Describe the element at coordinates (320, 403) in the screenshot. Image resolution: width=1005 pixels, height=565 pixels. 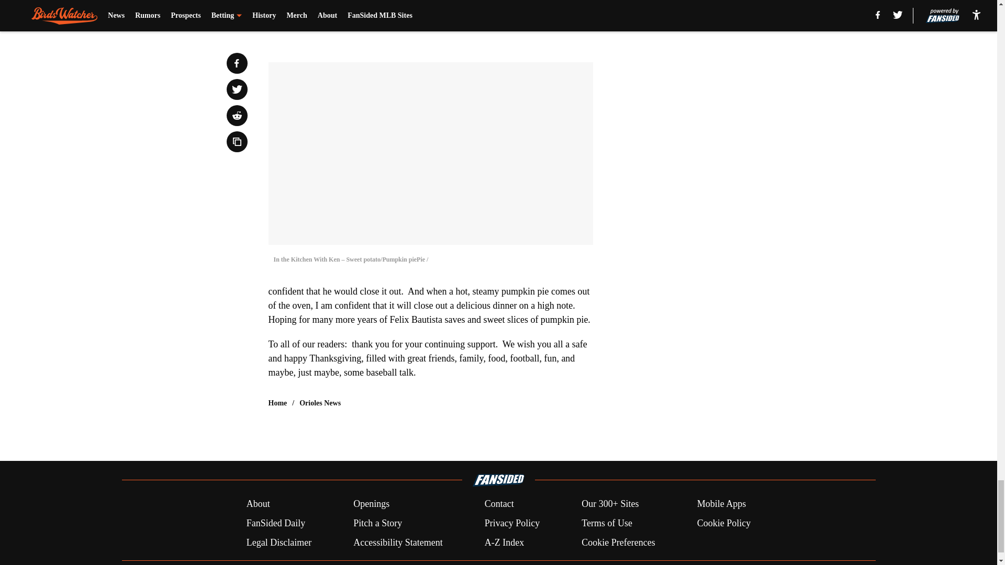
I see `Orioles News` at that location.